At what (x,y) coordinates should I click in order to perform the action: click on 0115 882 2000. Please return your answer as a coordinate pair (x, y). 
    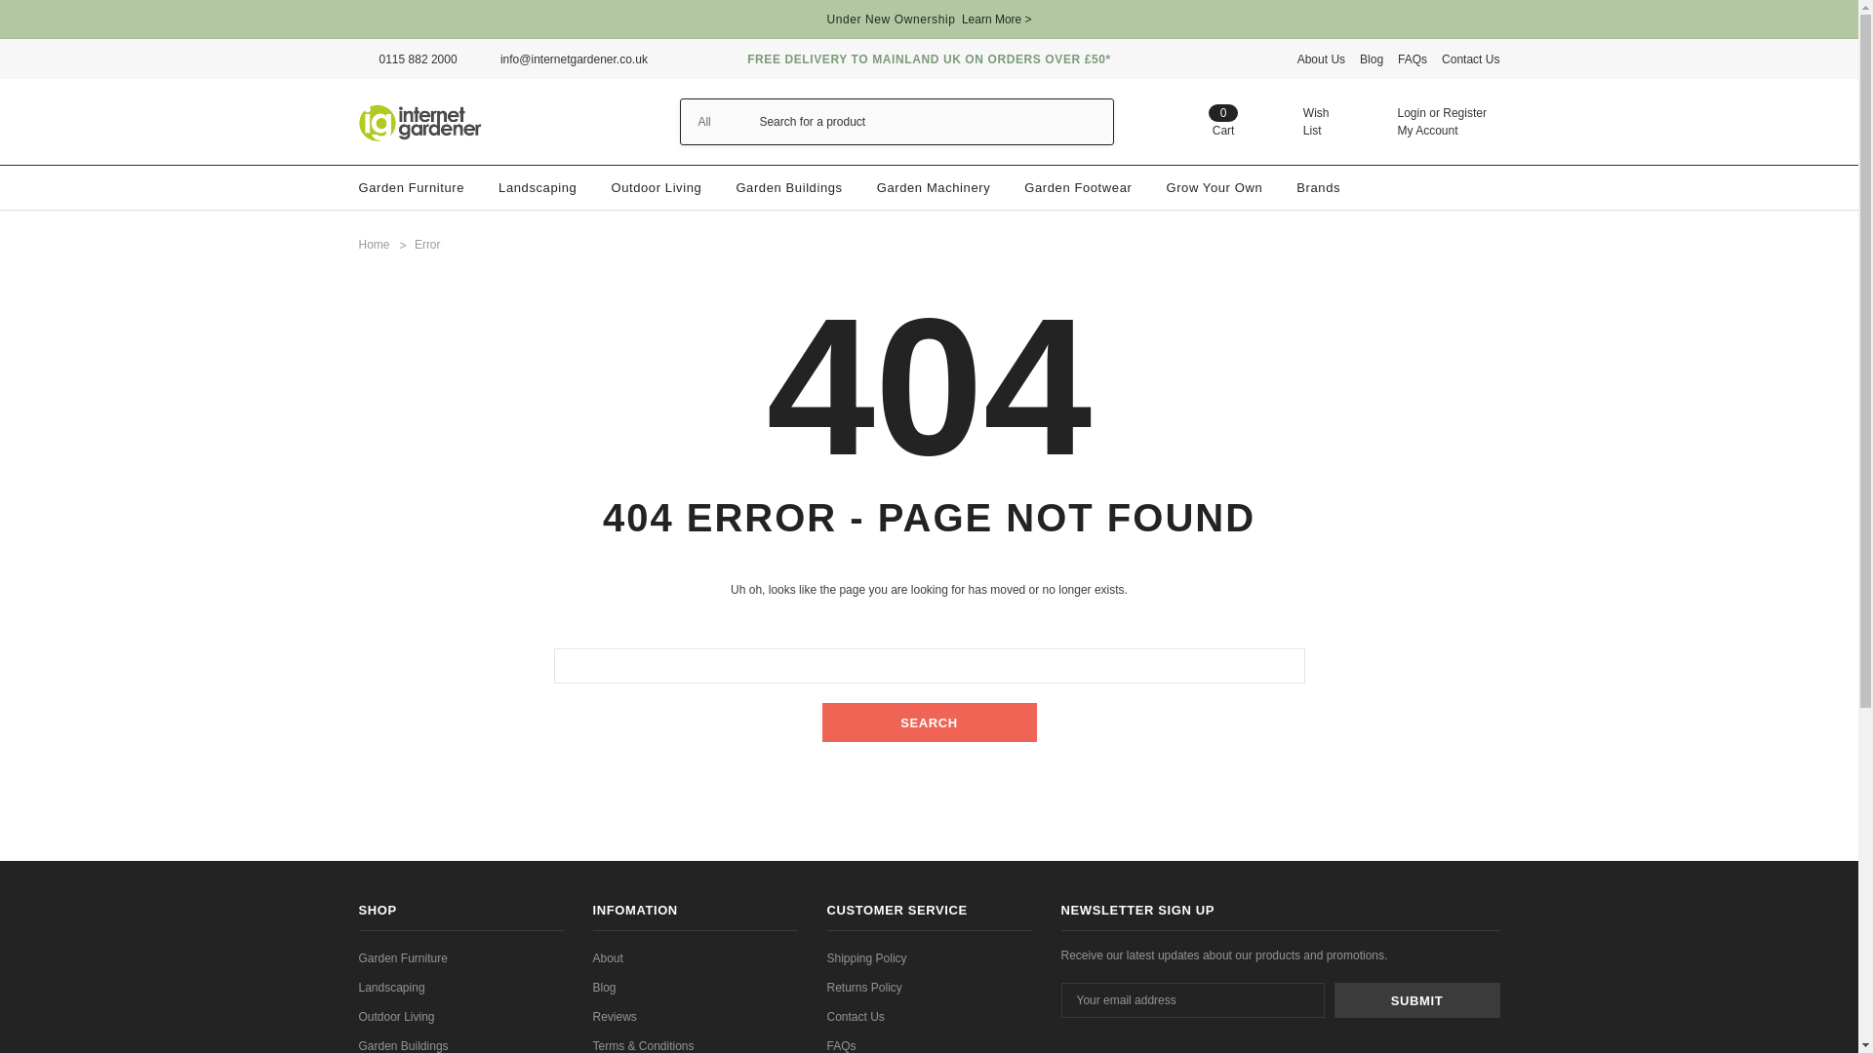
    Looking at the image, I should click on (1411, 113).